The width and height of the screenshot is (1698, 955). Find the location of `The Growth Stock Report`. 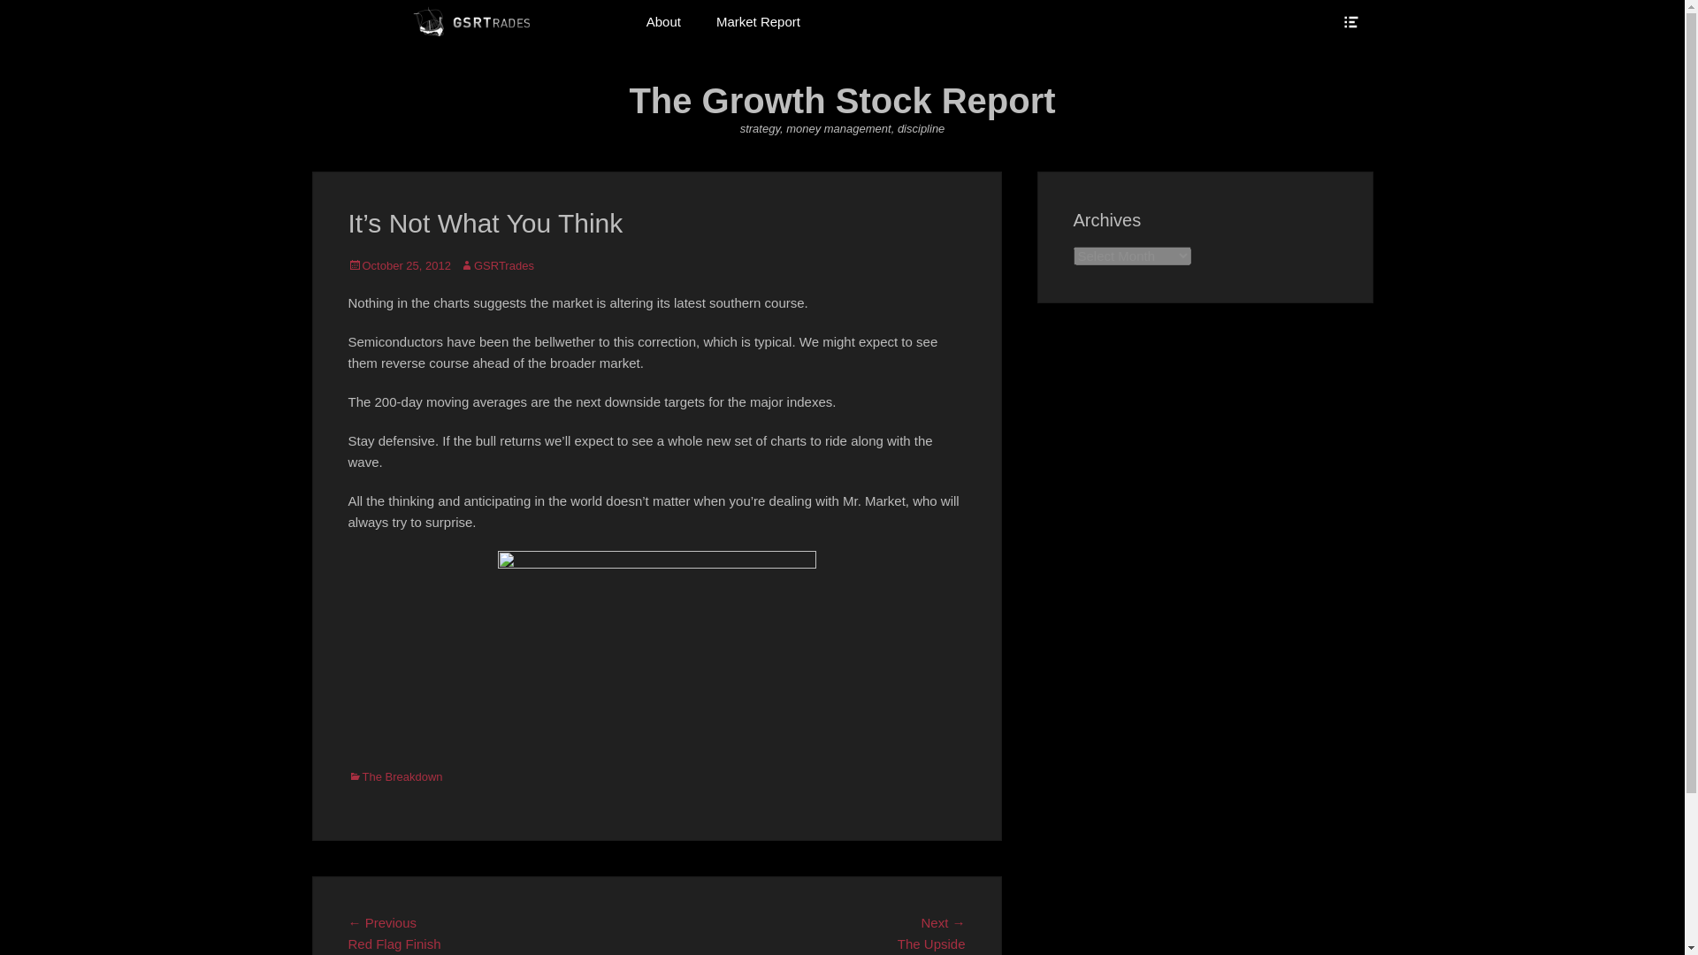

The Growth Stock Report is located at coordinates (469, 21).